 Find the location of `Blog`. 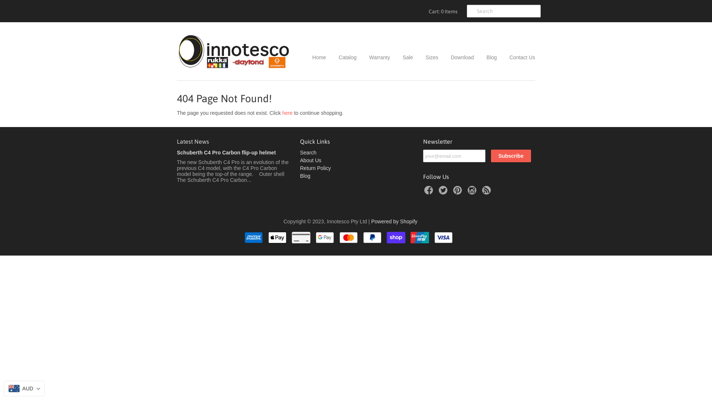

Blog is located at coordinates (486, 57).